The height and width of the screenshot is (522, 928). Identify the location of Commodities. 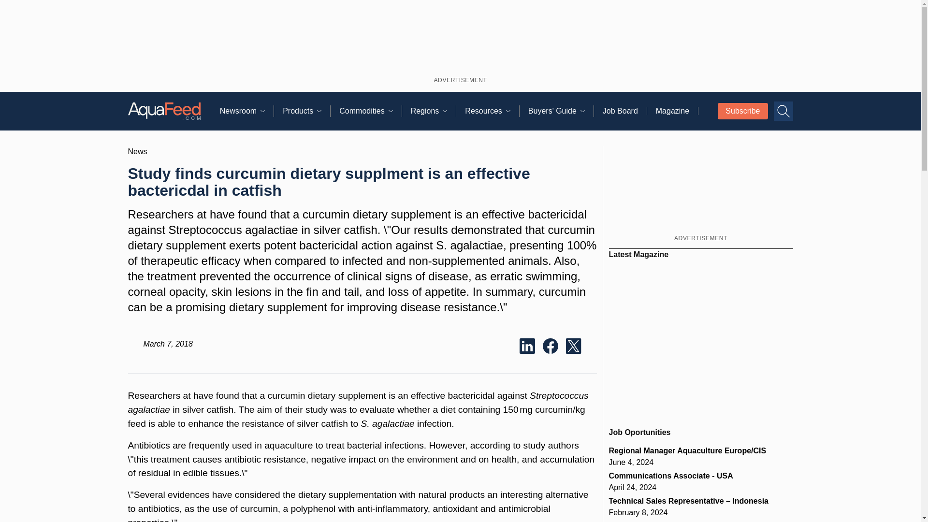
(370, 111).